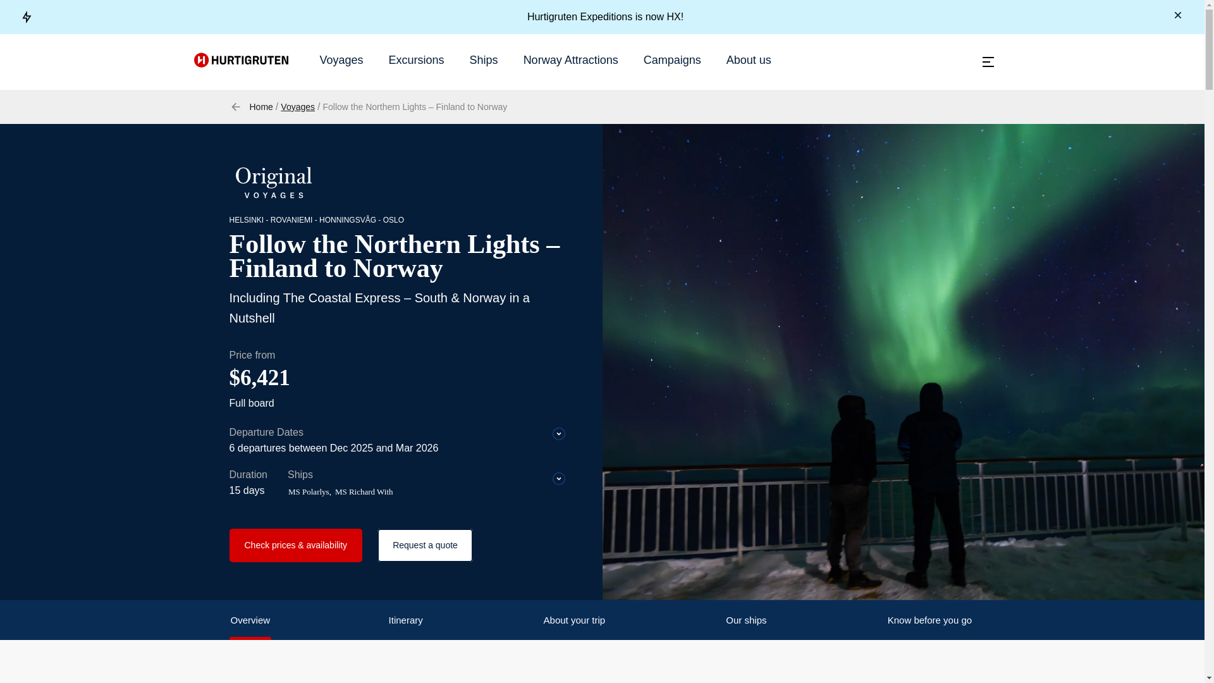 The height and width of the screenshot is (683, 1214). I want to click on Ships, so click(484, 59).